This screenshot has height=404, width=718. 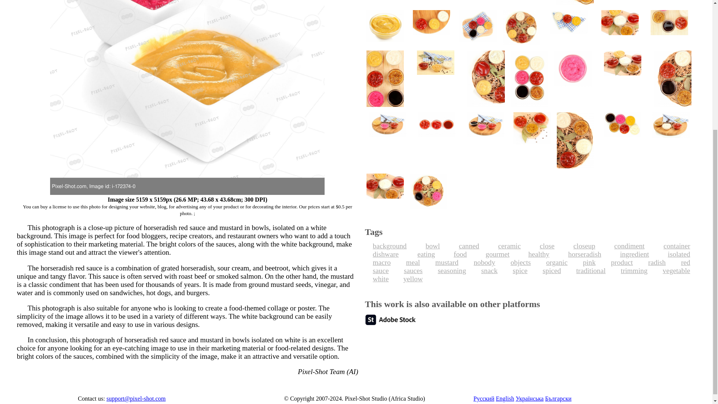 What do you see at coordinates (575, 4) in the screenshot?
I see `Various sauces on wicker mat` at bounding box center [575, 4].